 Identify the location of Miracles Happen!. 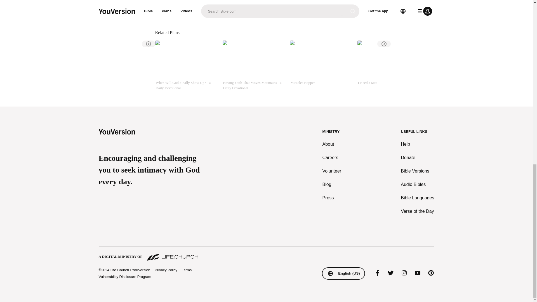
(321, 65).